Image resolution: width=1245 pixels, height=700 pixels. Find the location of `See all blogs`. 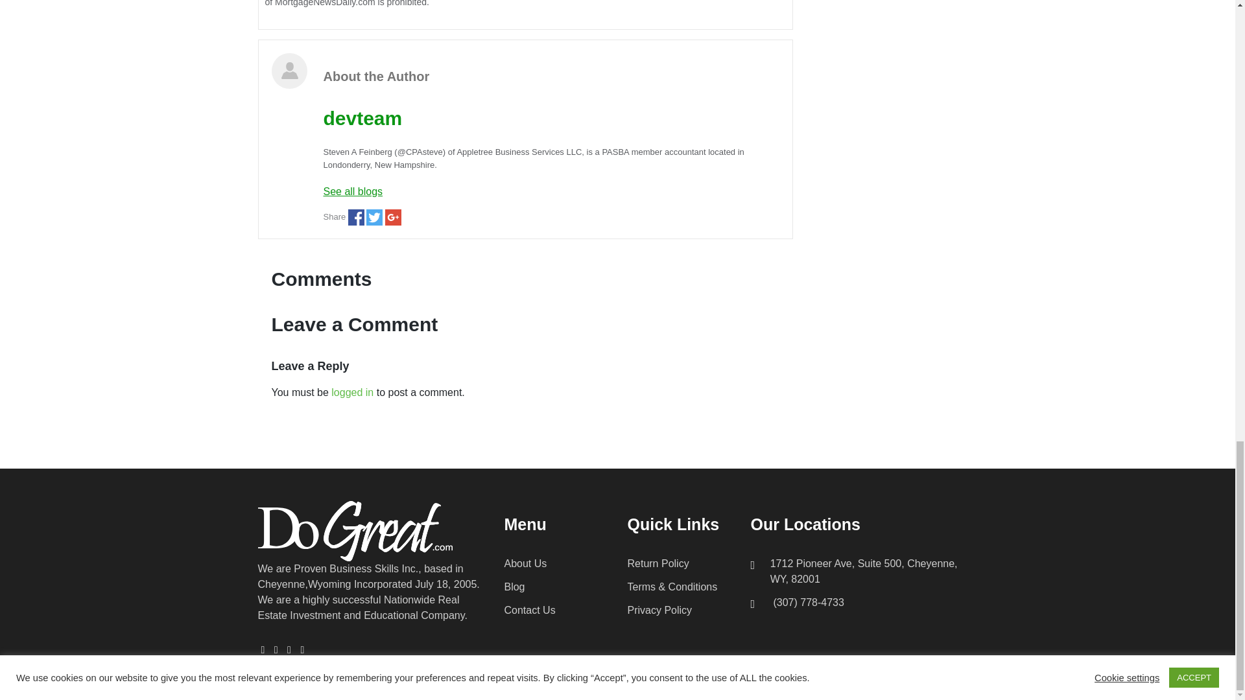

See all blogs is located at coordinates (551, 191).